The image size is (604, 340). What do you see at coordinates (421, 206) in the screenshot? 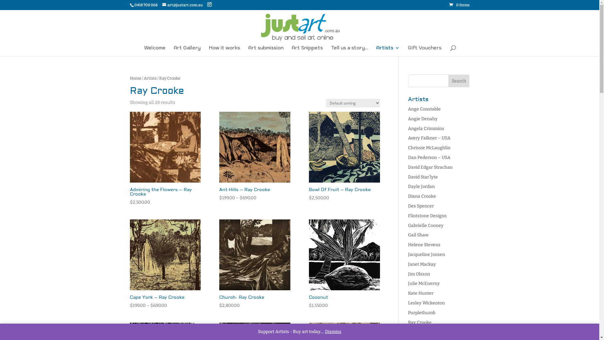
I see `Des Spencer` at bounding box center [421, 206].